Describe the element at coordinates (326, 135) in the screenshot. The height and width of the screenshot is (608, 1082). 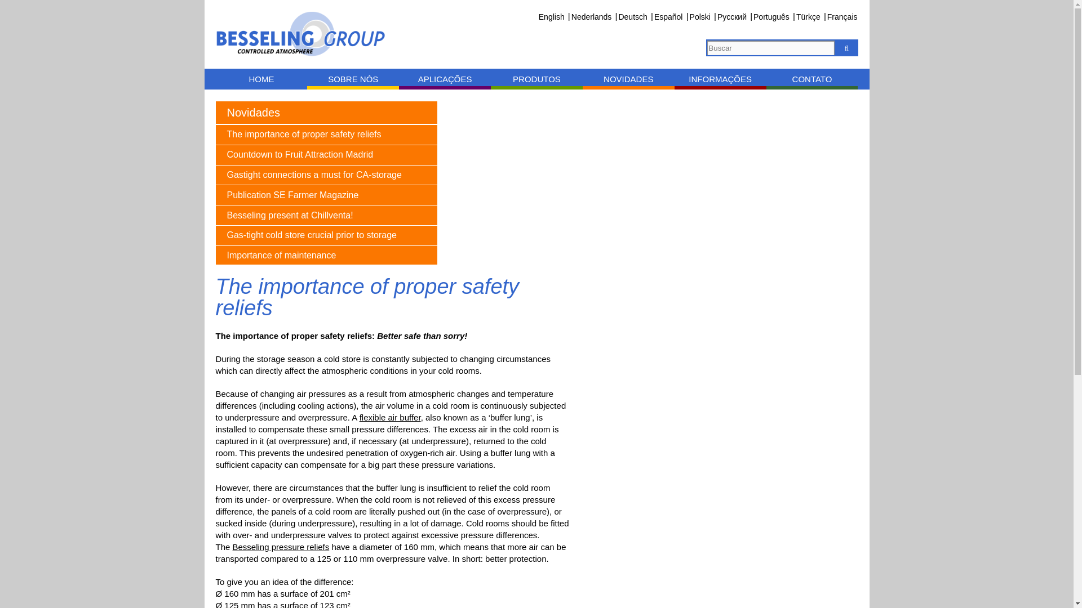
I see `The importance of proper safety reliefs` at that location.